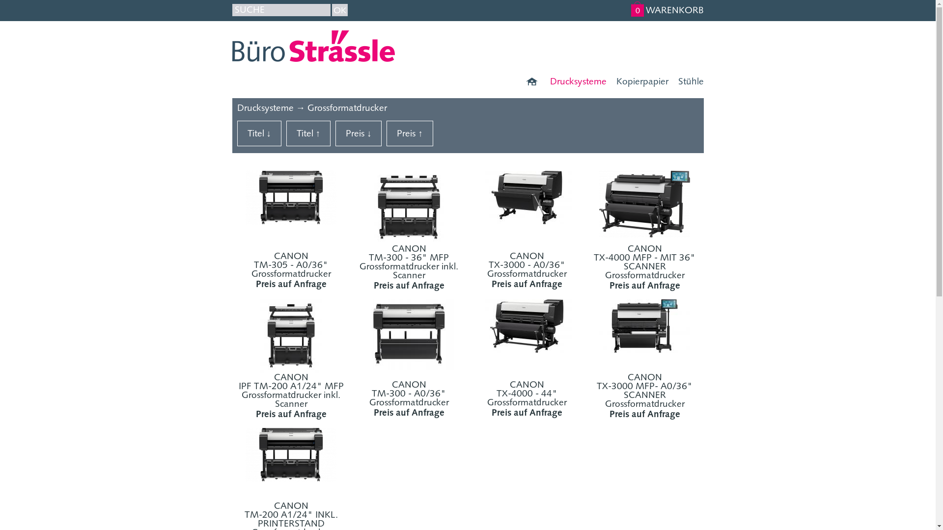  Describe the element at coordinates (410, 133) in the screenshot. I see `Preis` at that location.